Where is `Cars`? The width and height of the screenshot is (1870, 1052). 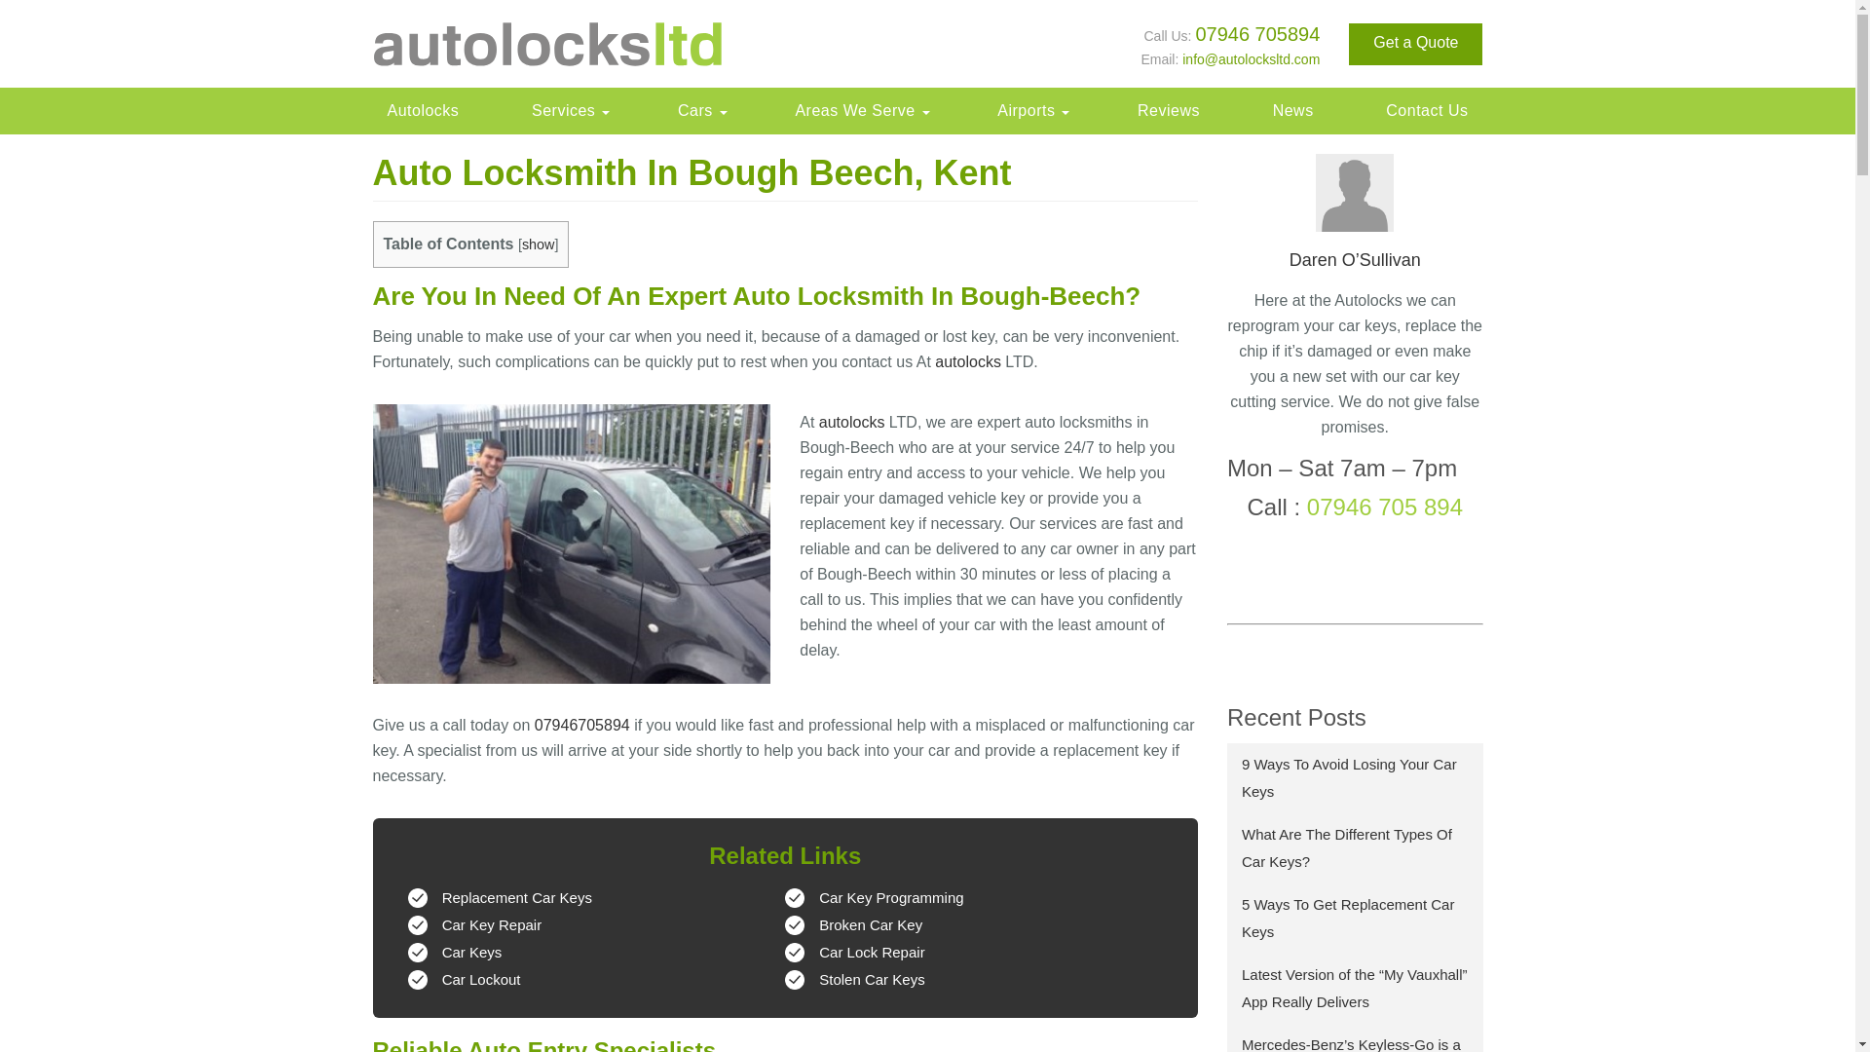
Cars is located at coordinates (699, 111).